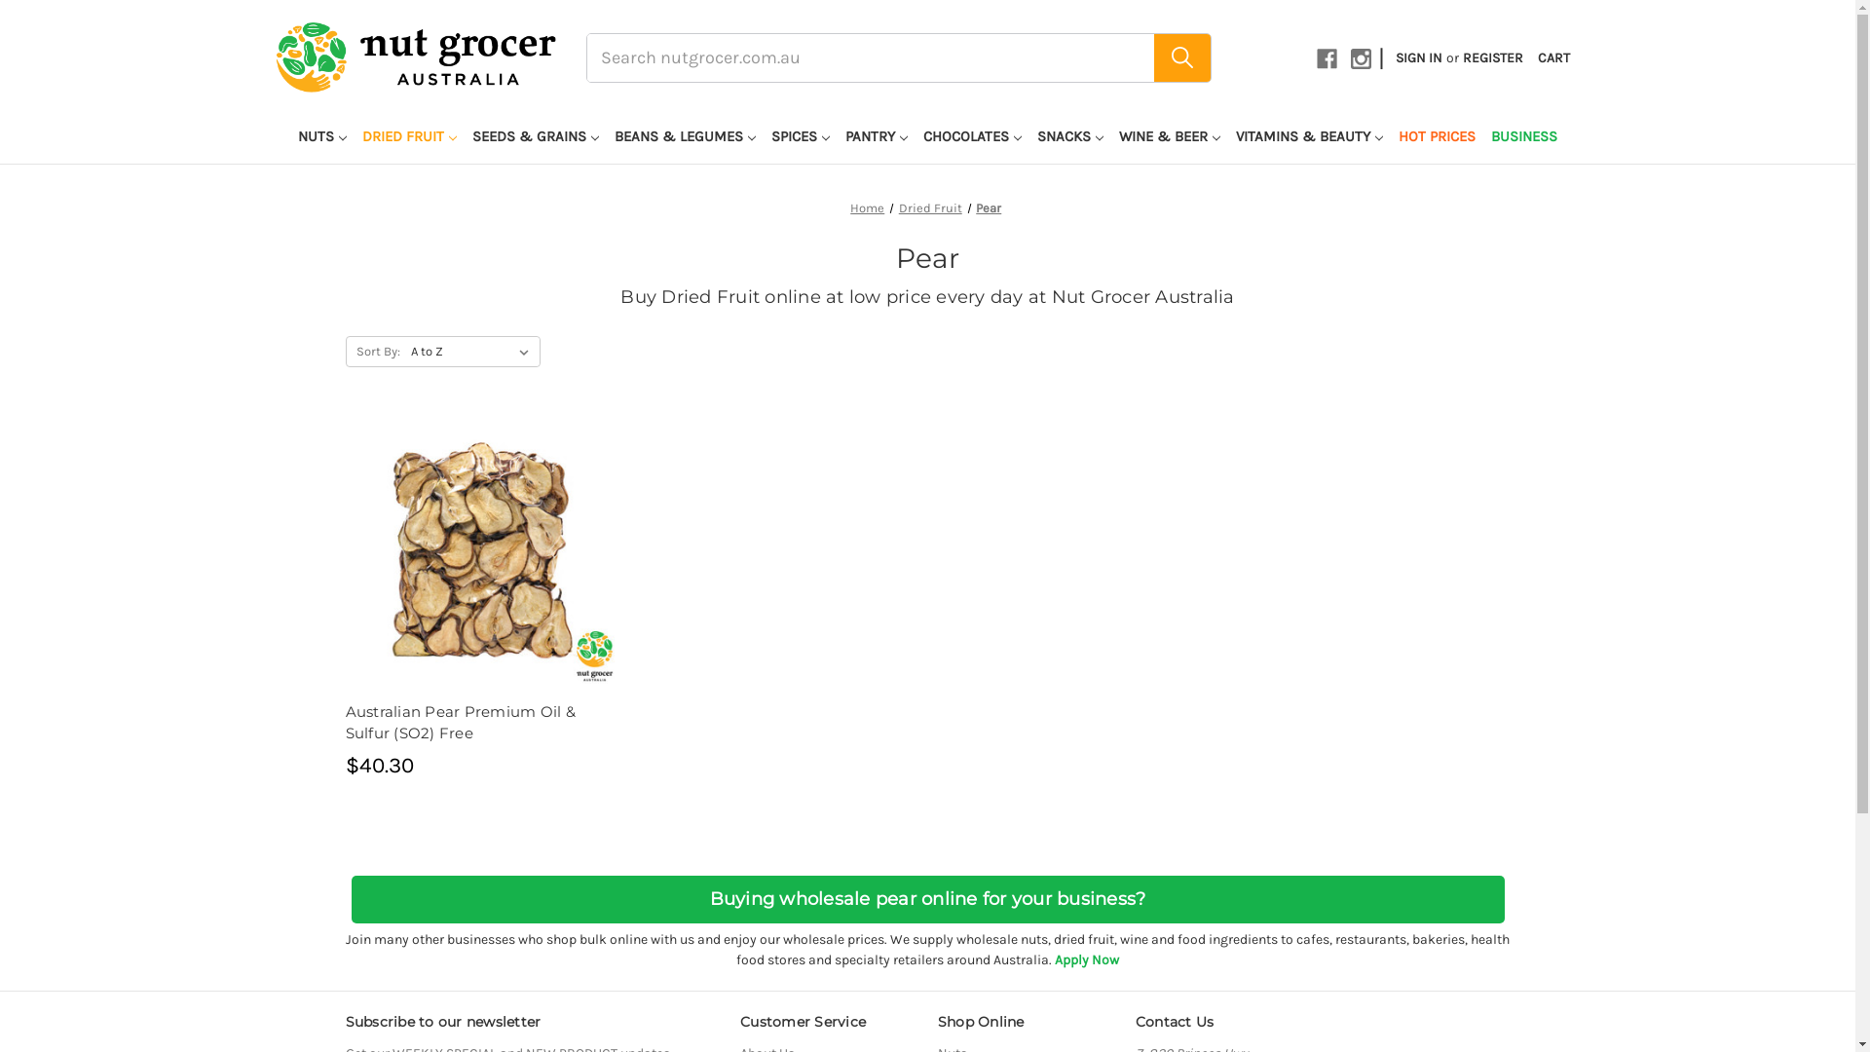 The image size is (1870, 1052). What do you see at coordinates (877, 138) in the screenshot?
I see `PANTRY` at bounding box center [877, 138].